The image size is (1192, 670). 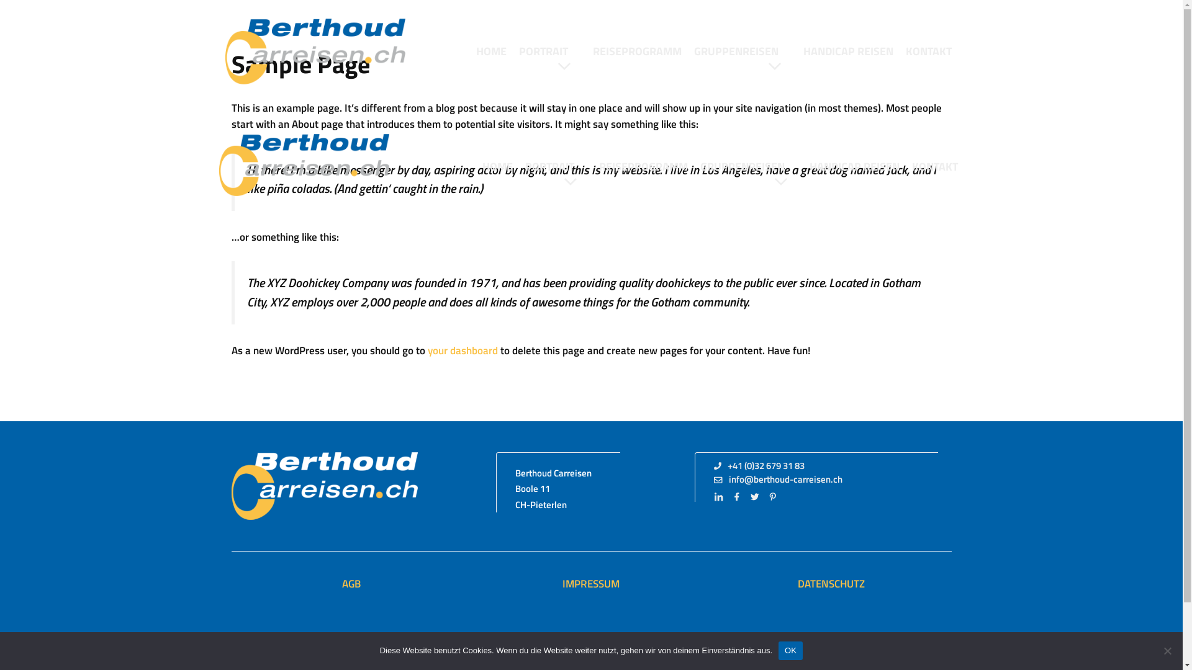 What do you see at coordinates (315, 51) in the screenshot?
I see `Berthoud Carreisen` at bounding box center [315, 51].